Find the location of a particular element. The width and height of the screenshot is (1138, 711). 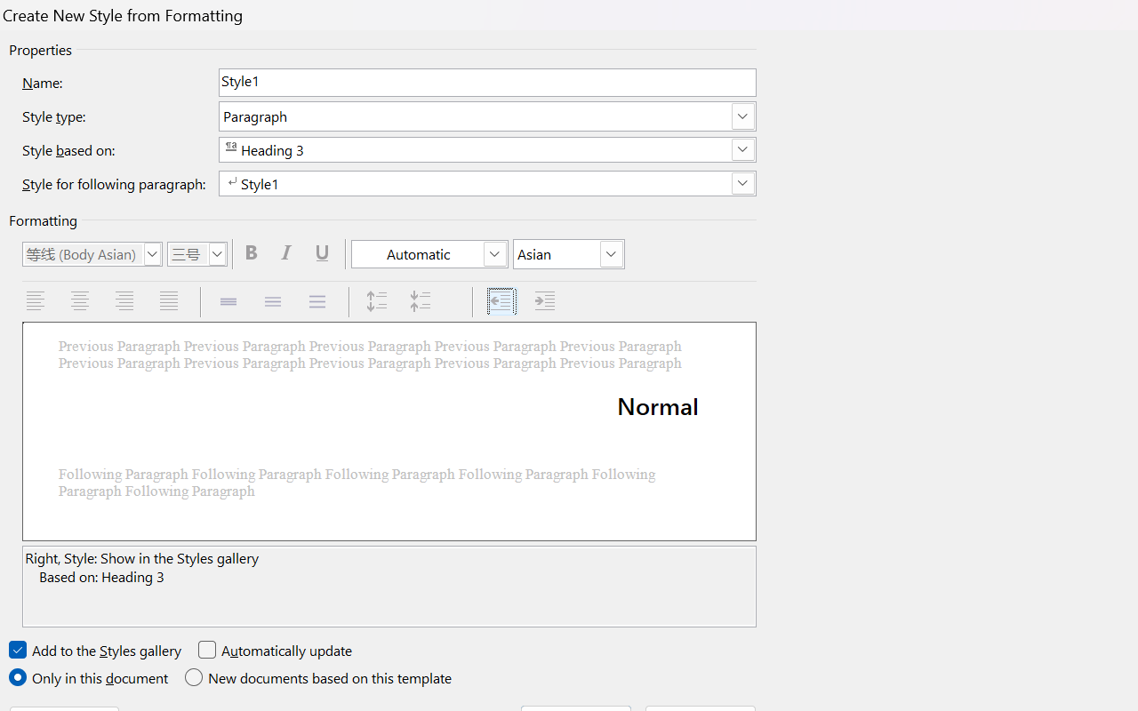

Single Spacing is located at coordinates (229, 302).